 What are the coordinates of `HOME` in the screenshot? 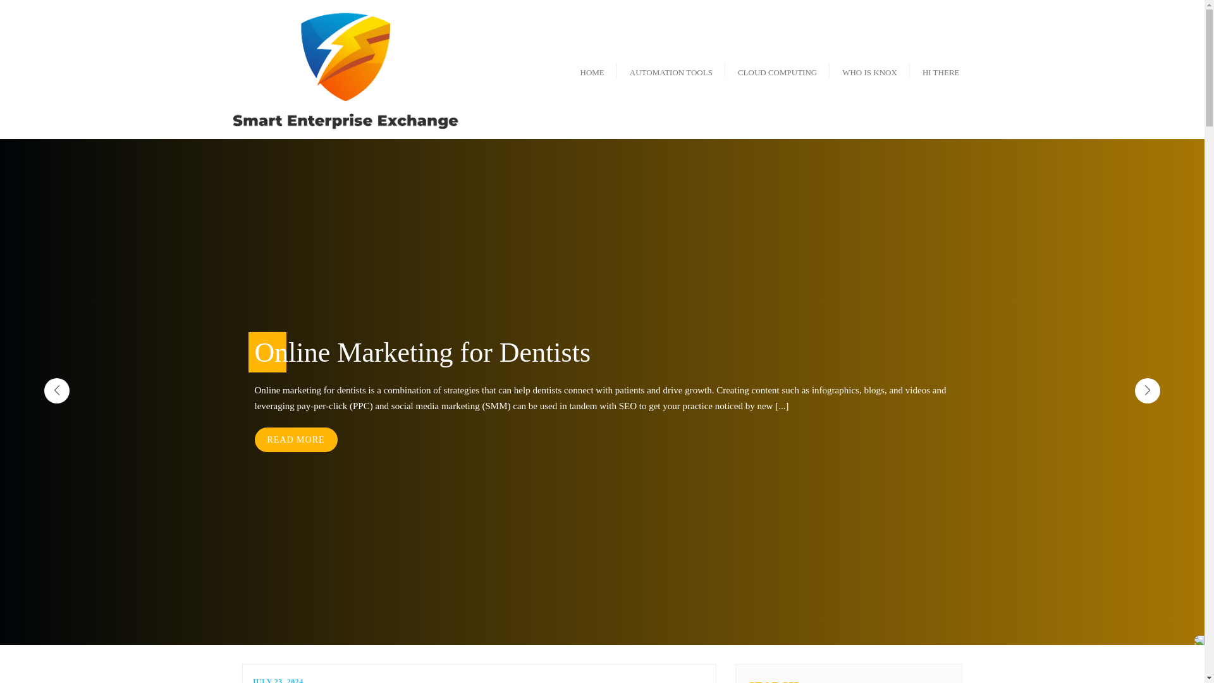 It's located at (592, 68).